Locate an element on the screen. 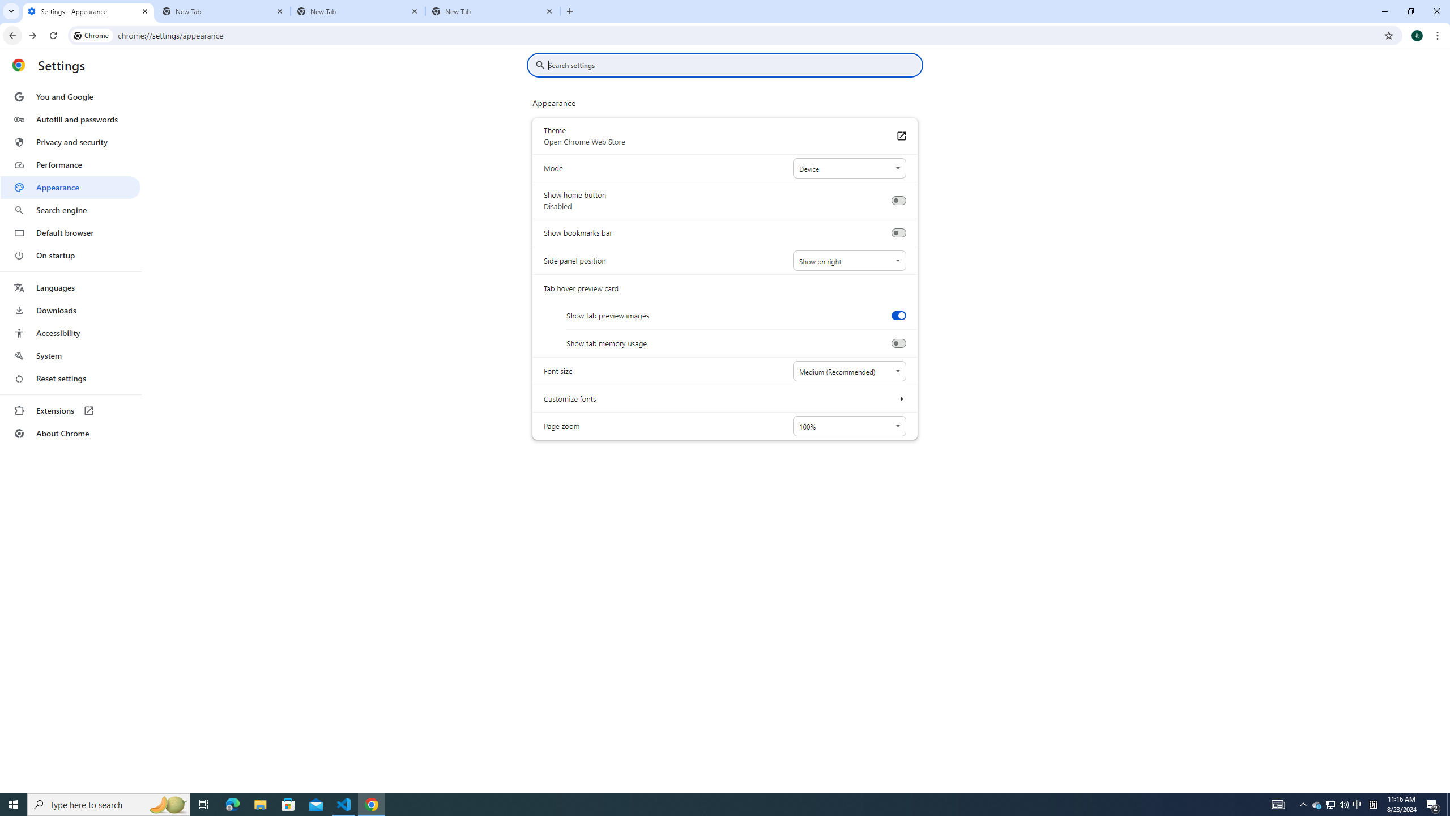 Image resolution: width=1450 pixels, height=816 pixels. AutomationID: menu is located at coordinates (71, 265).